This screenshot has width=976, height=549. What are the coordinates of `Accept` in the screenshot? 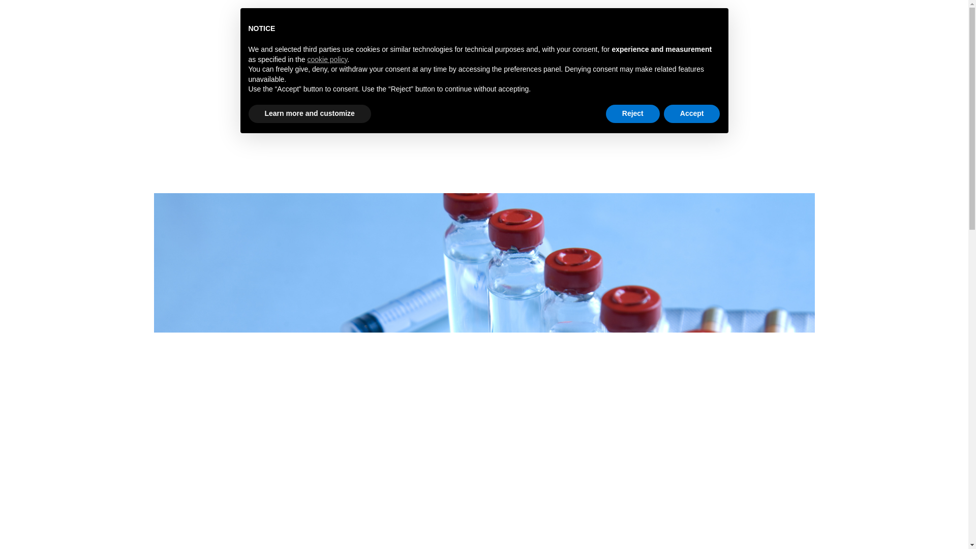 It's located at (691, 114).